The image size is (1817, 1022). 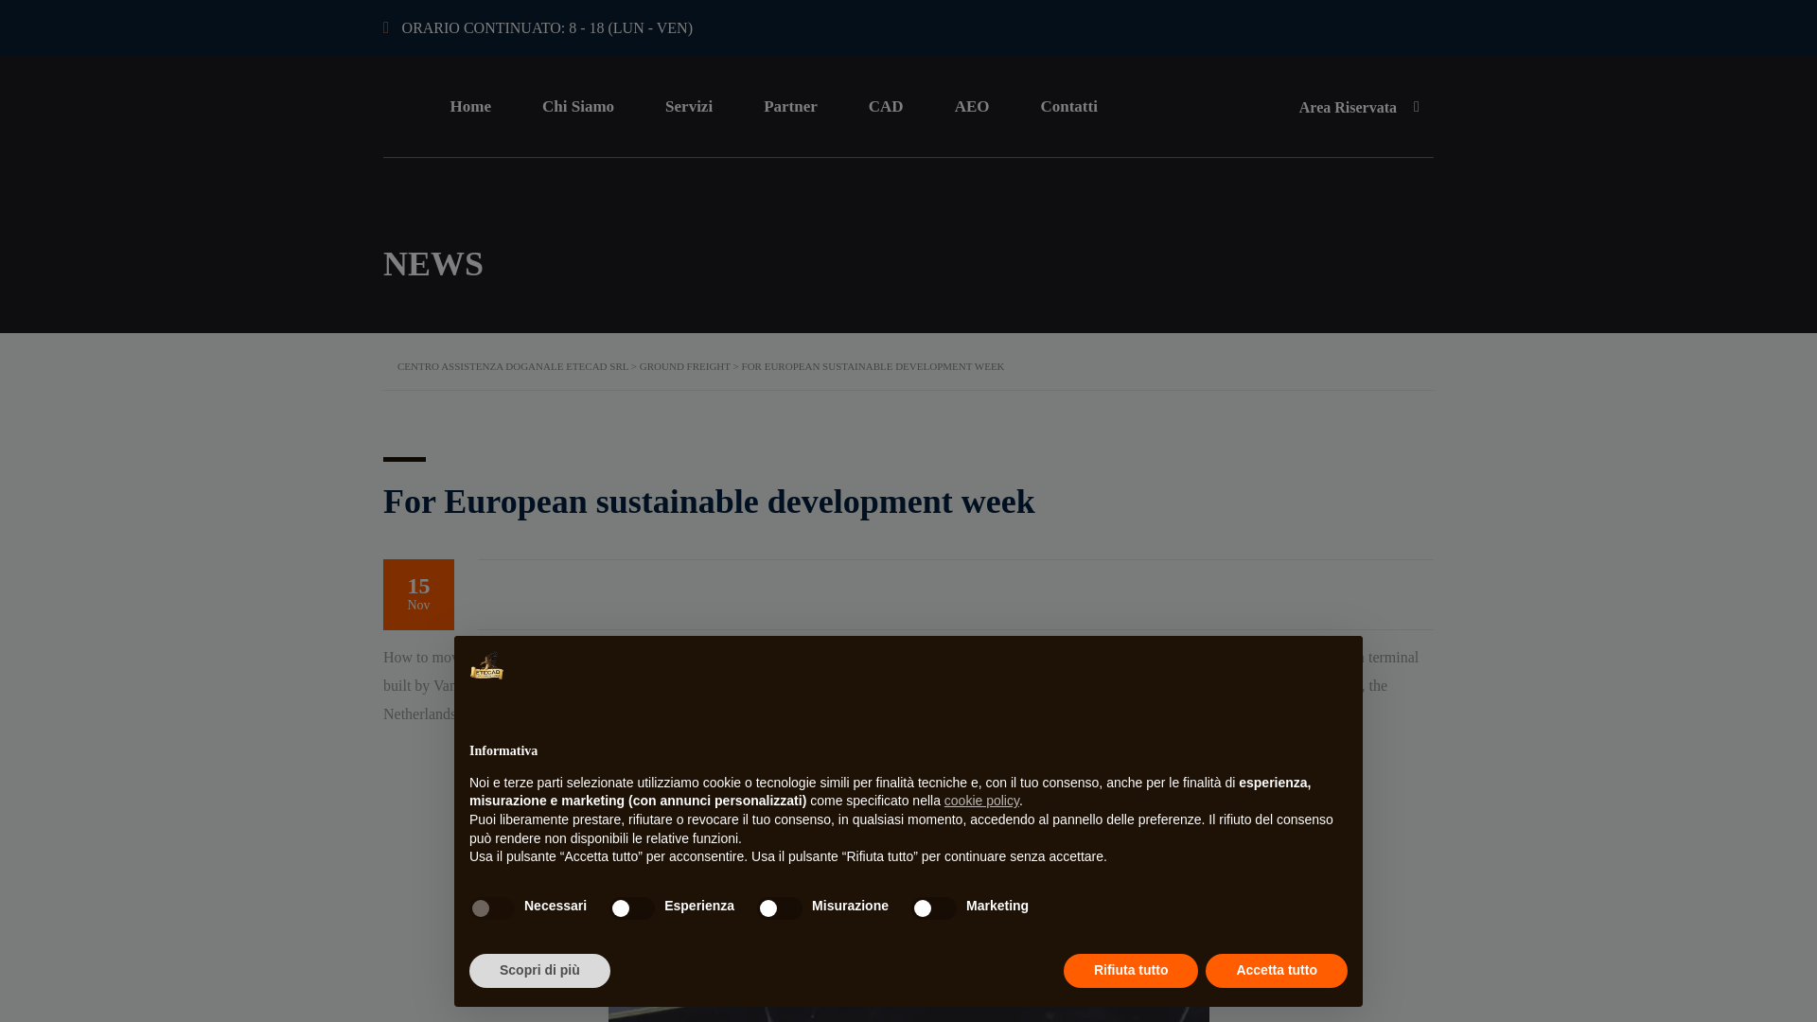 What do you see at coordinates (513, 366) in the screenshot?
I see `CENTRO ASSISTENZA DOGANALE ETECAD SRL` at bounding box center [513, 366].